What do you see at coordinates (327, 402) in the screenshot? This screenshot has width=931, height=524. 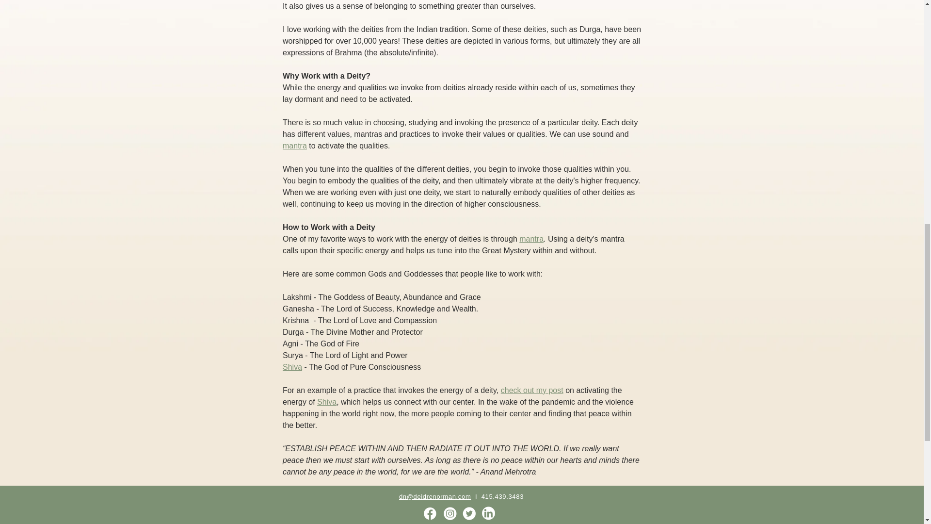 I see `Shiva` at bounding box center [327, 402].